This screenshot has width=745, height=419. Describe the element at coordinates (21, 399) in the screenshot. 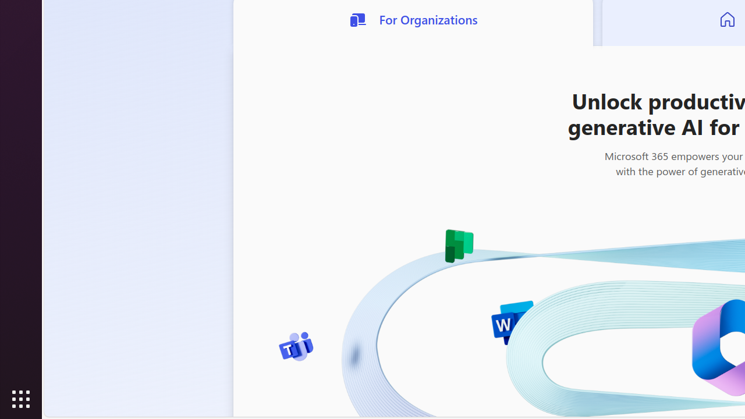

I see `Show Applications` at that location.